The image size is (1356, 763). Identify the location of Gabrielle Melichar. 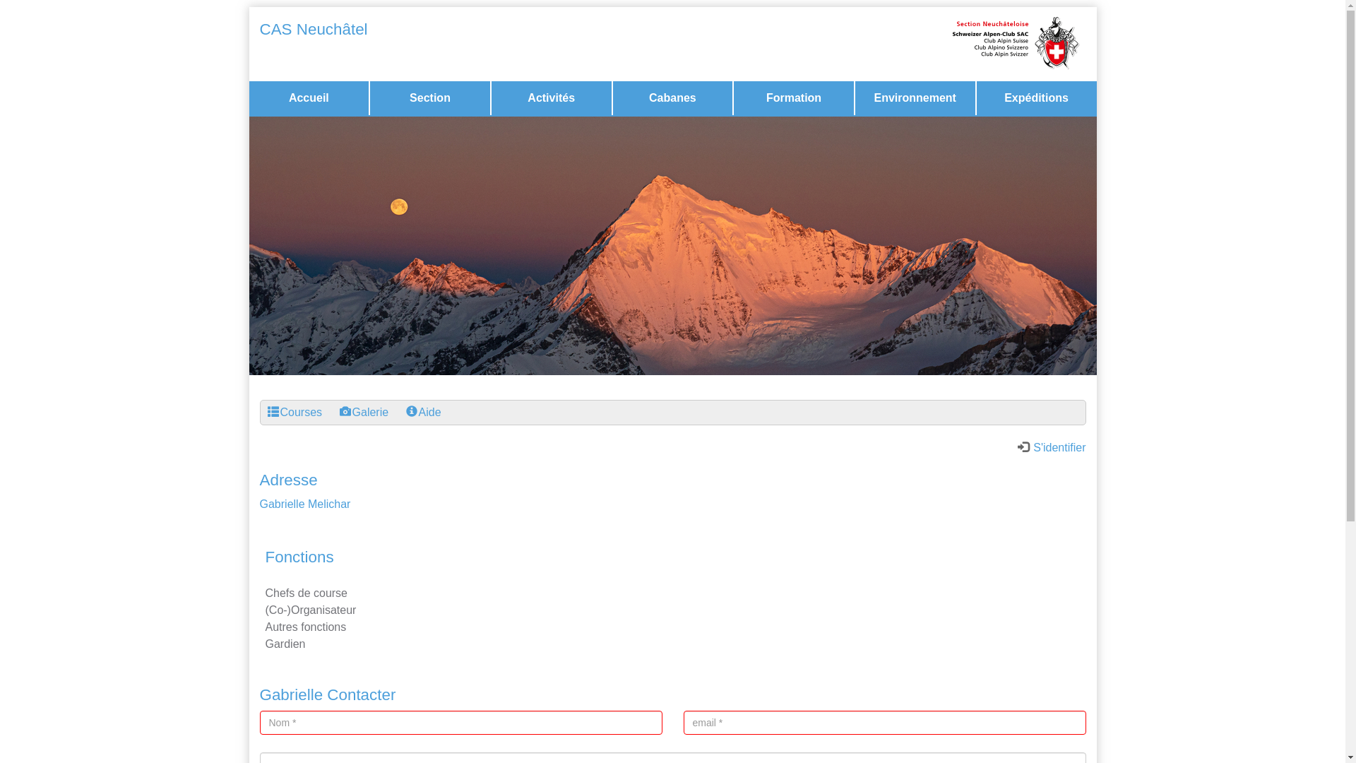
(305, 504).